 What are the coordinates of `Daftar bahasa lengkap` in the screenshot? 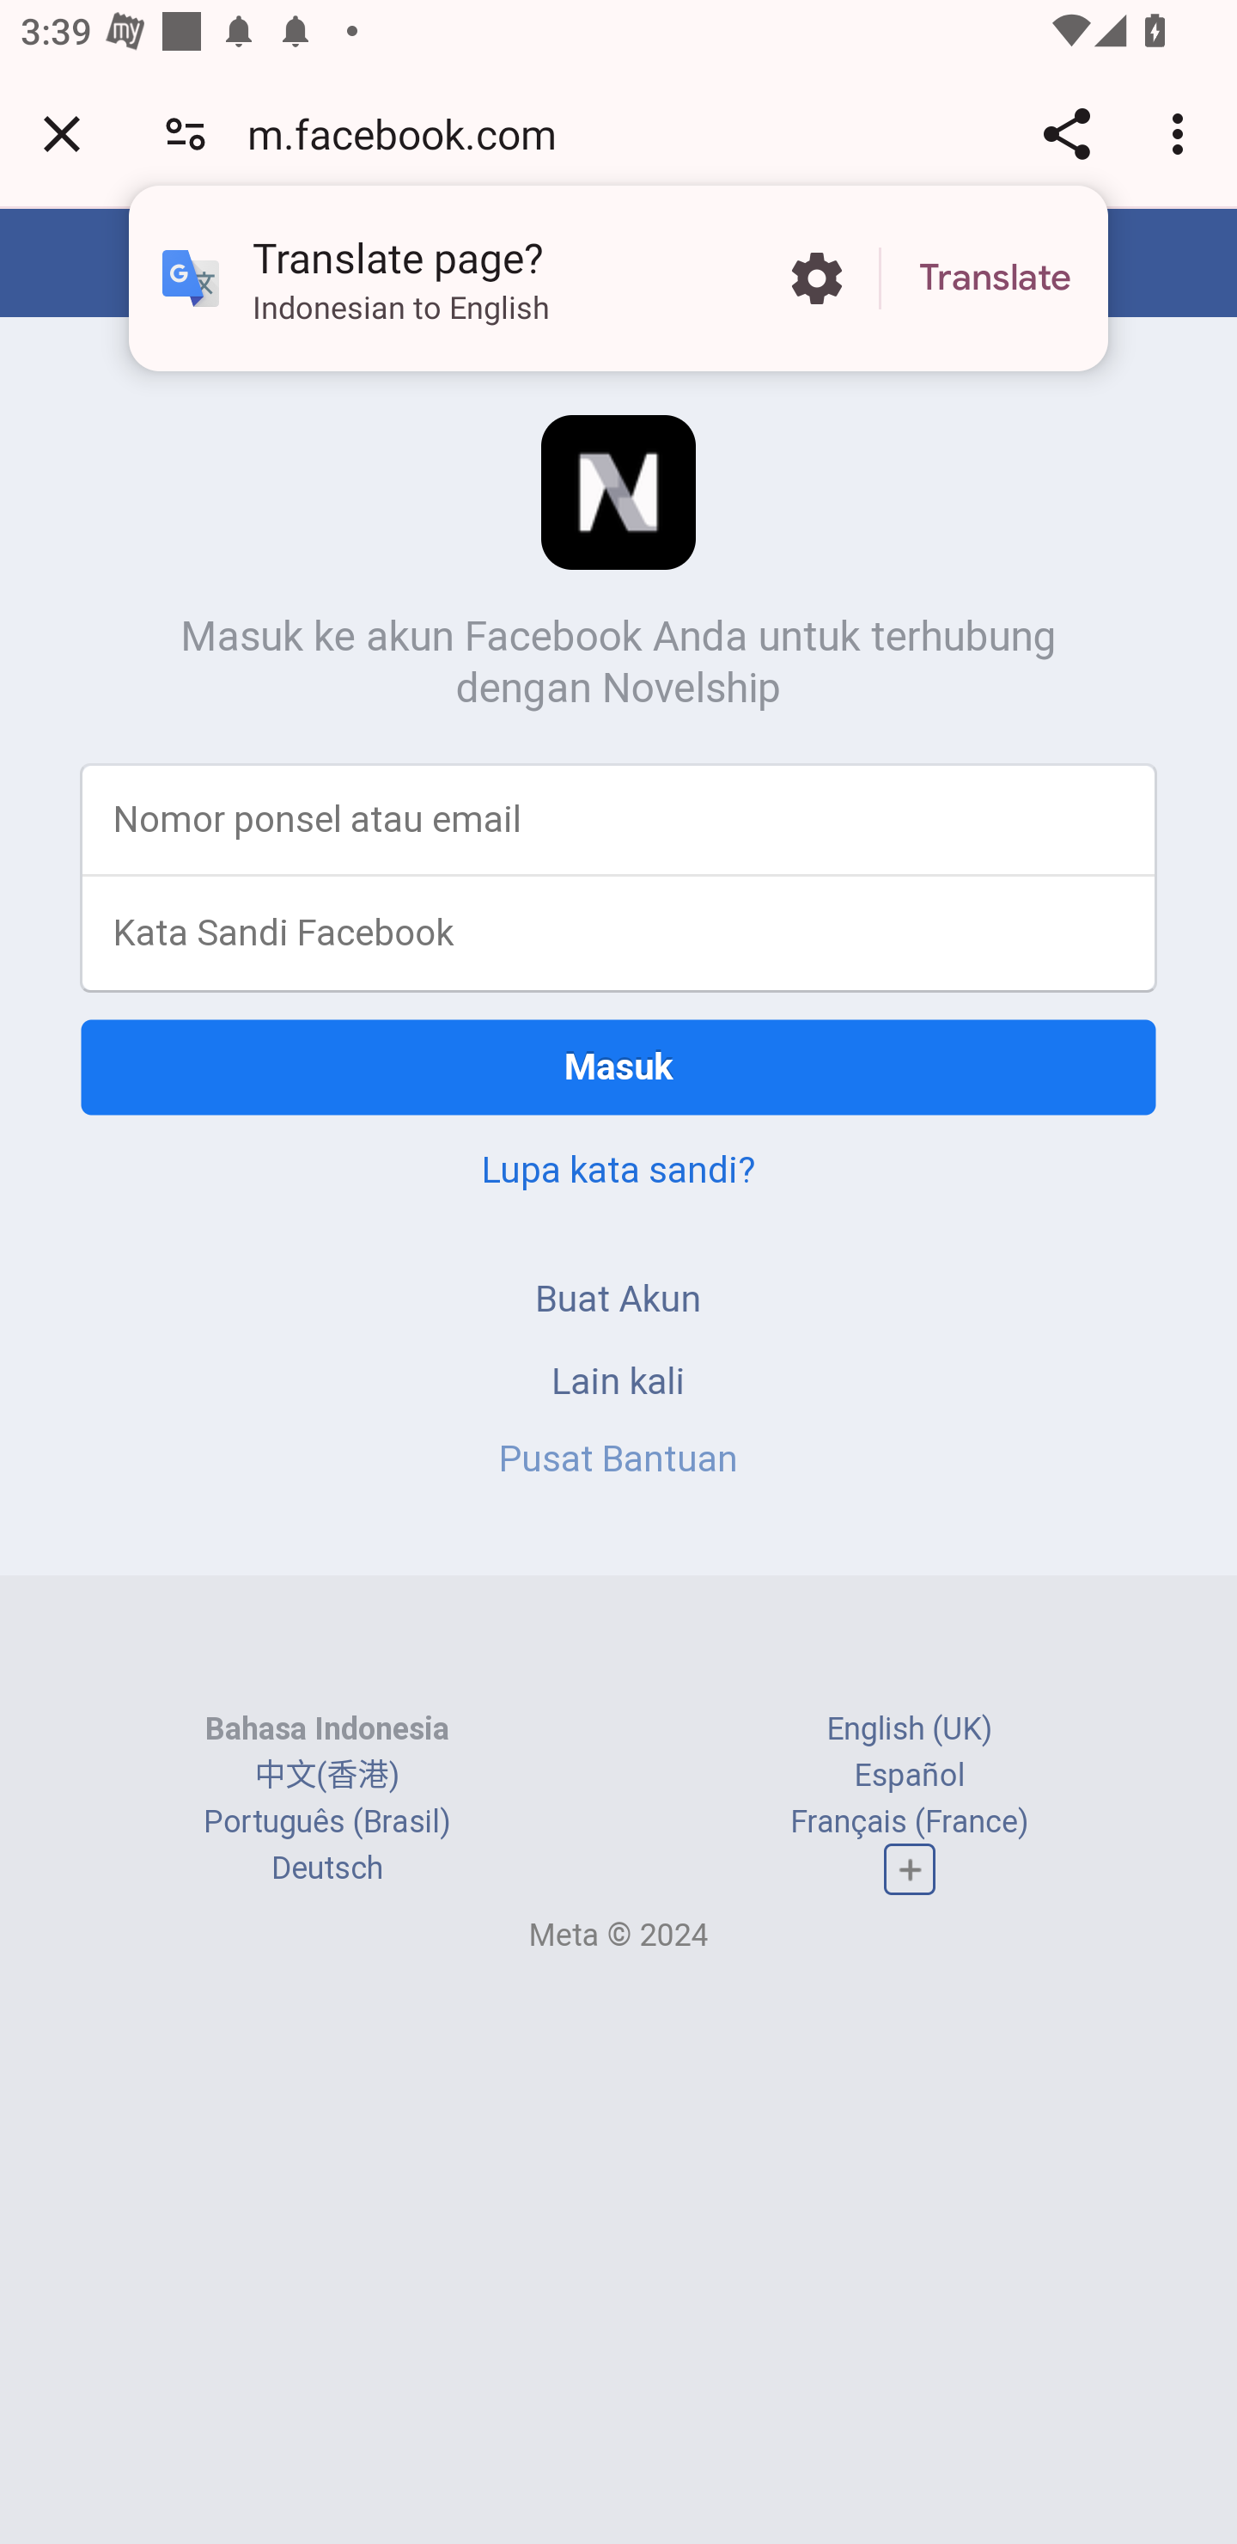 It's located at (910, 1870).